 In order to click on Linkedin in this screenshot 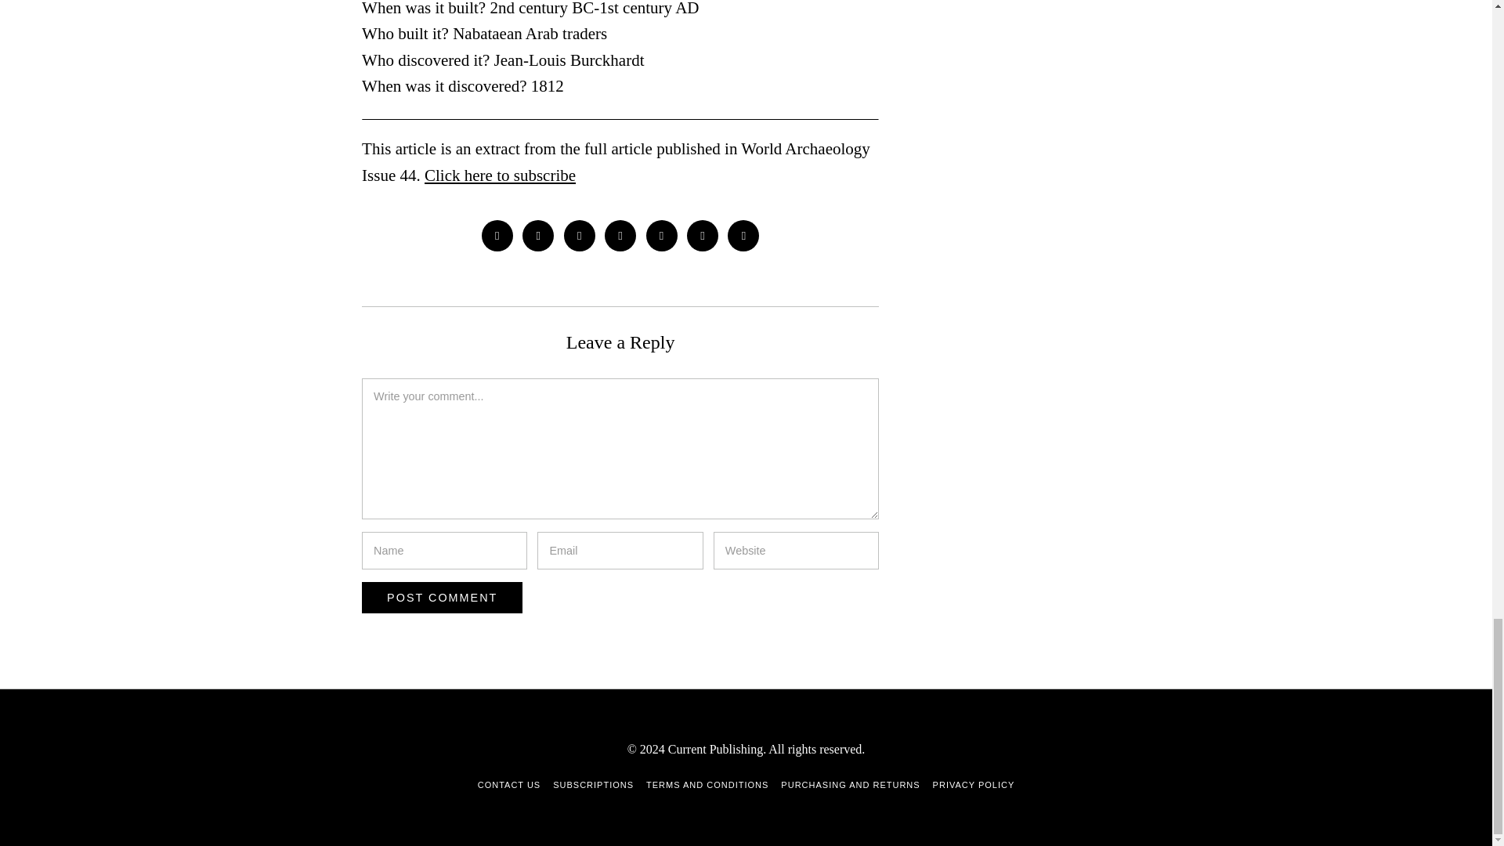, I will do `click(620, 235)`.